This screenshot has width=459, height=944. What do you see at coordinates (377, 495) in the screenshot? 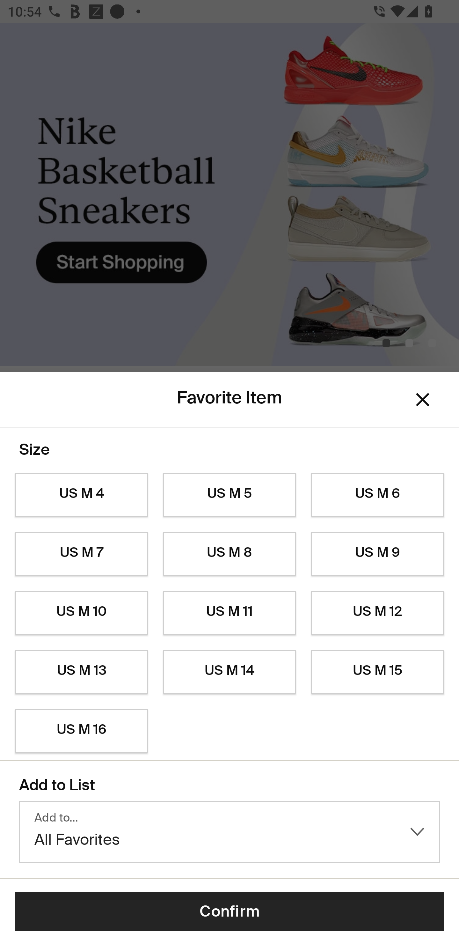
I see `US M 6` at bounding box center [377, 495].